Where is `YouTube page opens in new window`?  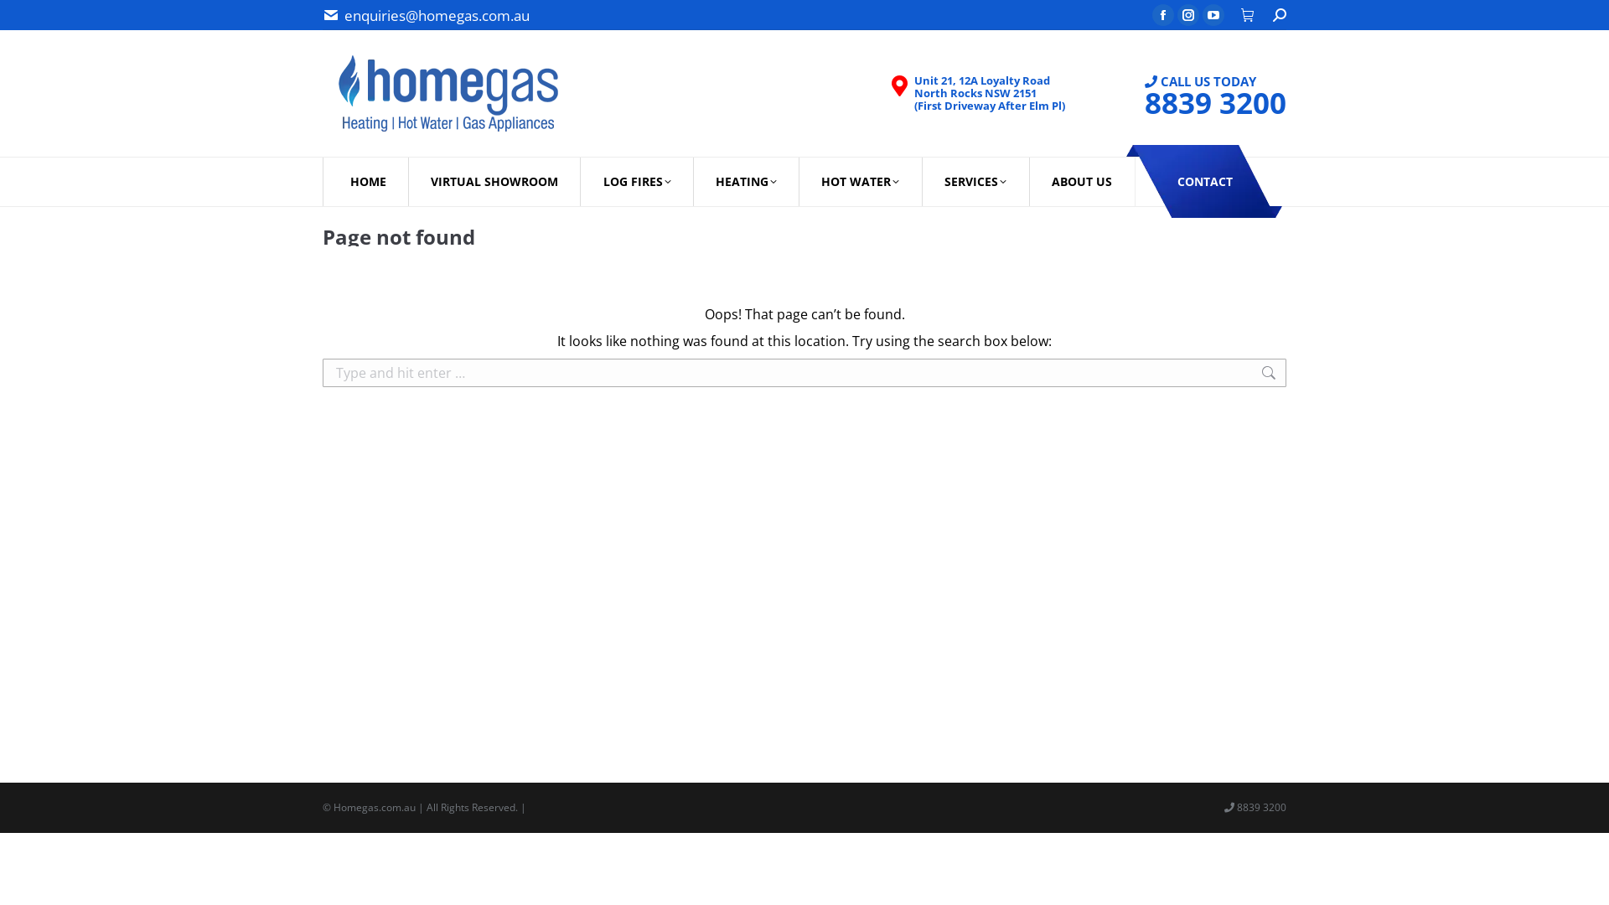 YouTube page opens in new window is located at coordinates (1213, 15).